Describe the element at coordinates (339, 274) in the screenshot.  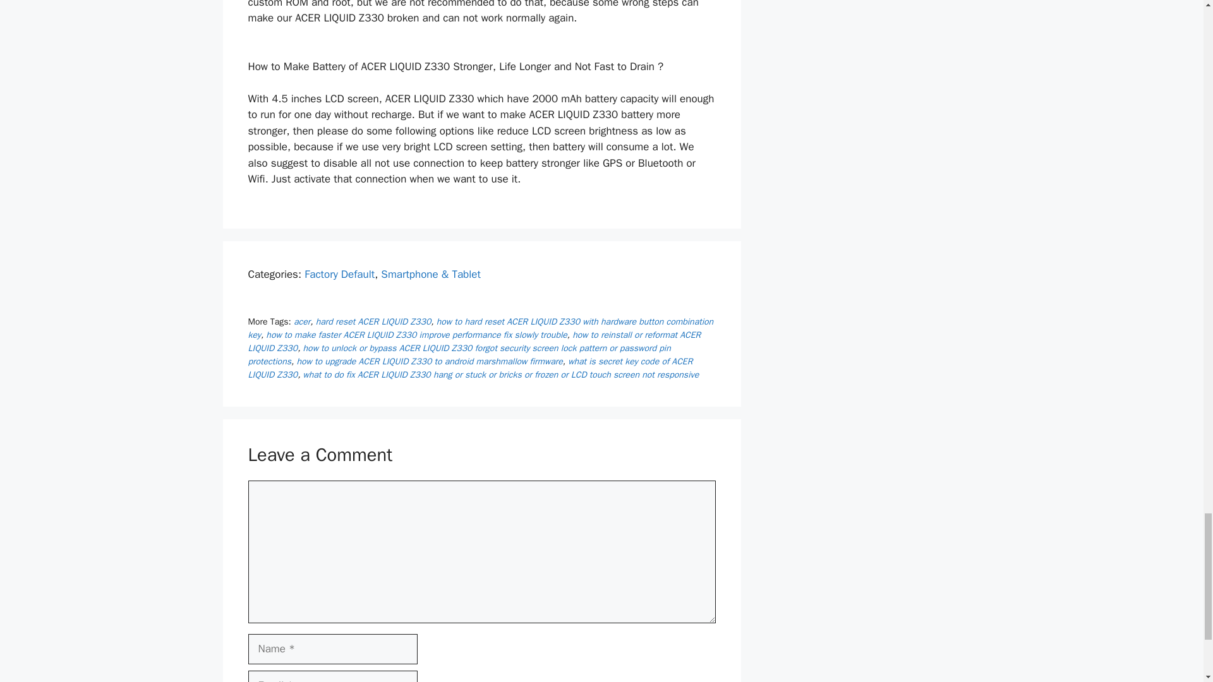
I see `Factory Default` at that location.